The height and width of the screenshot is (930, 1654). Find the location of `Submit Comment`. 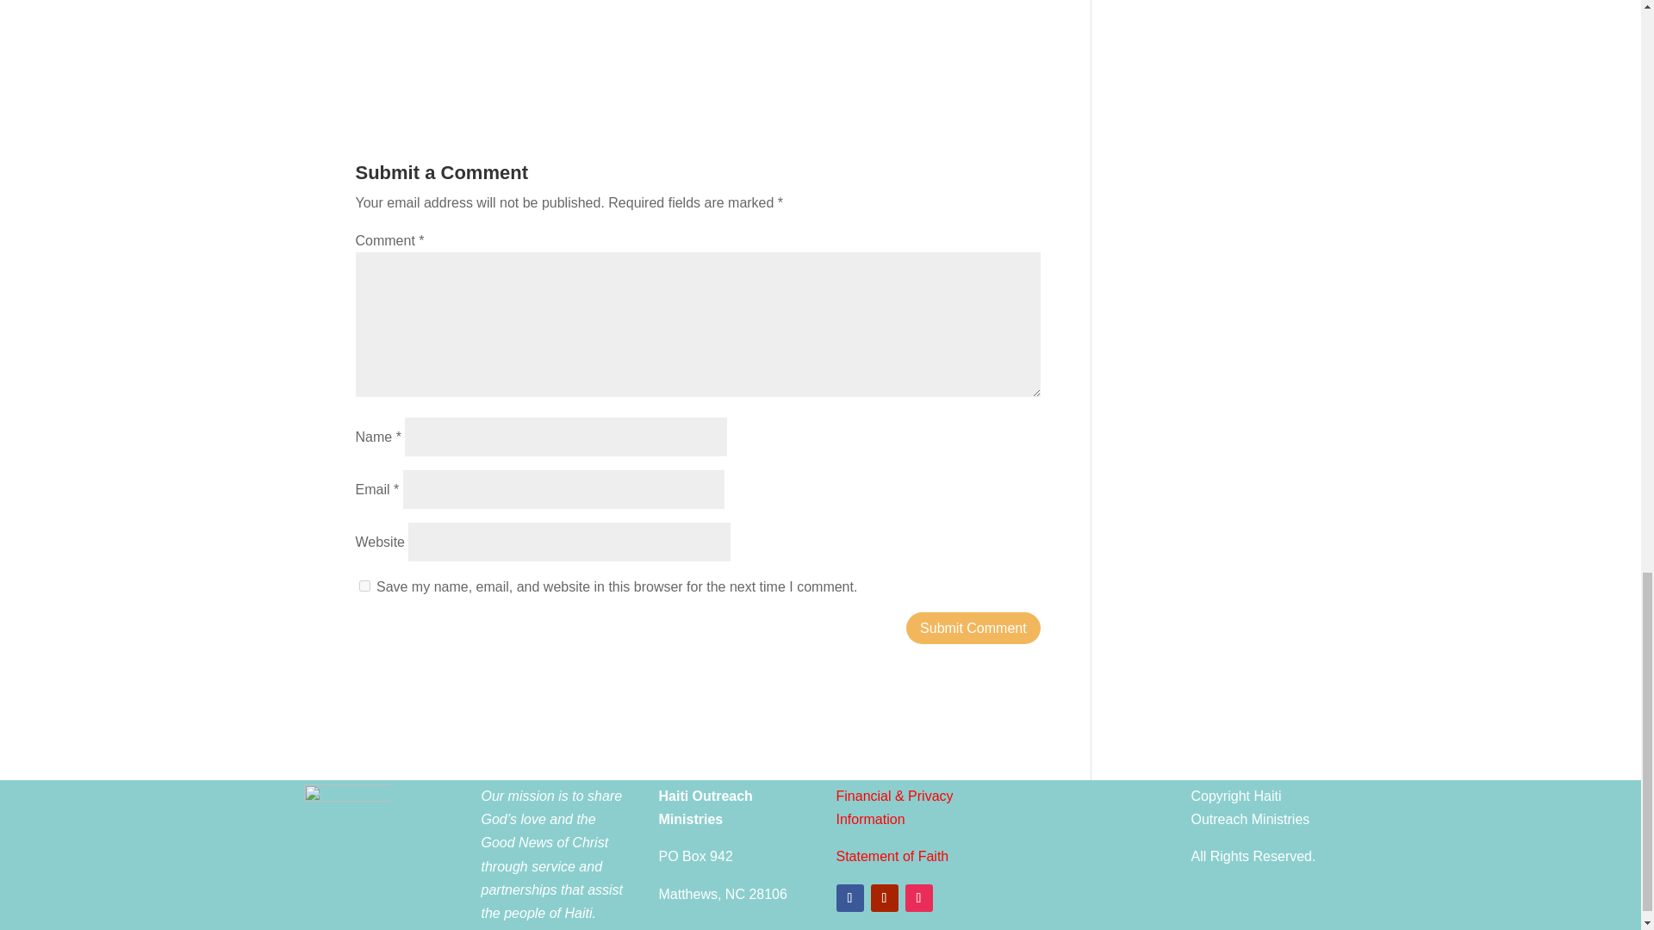

Submit Comment is located at coordinates (973, 628).